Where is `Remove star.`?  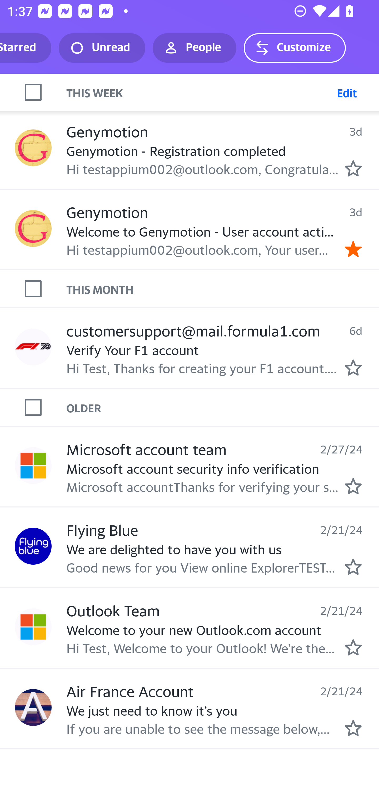
Remove star. is located at coordinates (353, 248).